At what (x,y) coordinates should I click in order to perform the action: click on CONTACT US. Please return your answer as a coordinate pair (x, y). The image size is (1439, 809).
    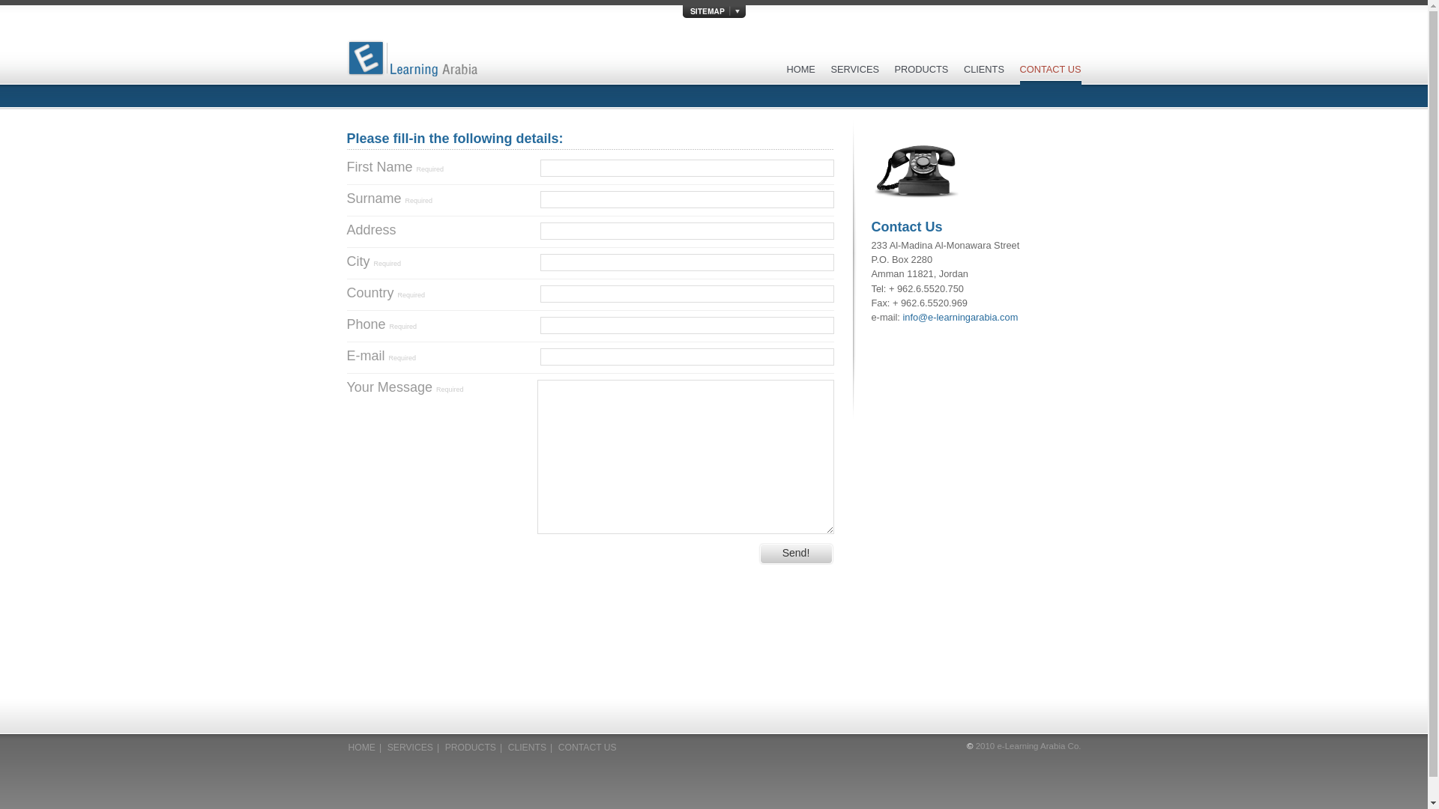
    Looking at the image, I should click on (1050, 76).